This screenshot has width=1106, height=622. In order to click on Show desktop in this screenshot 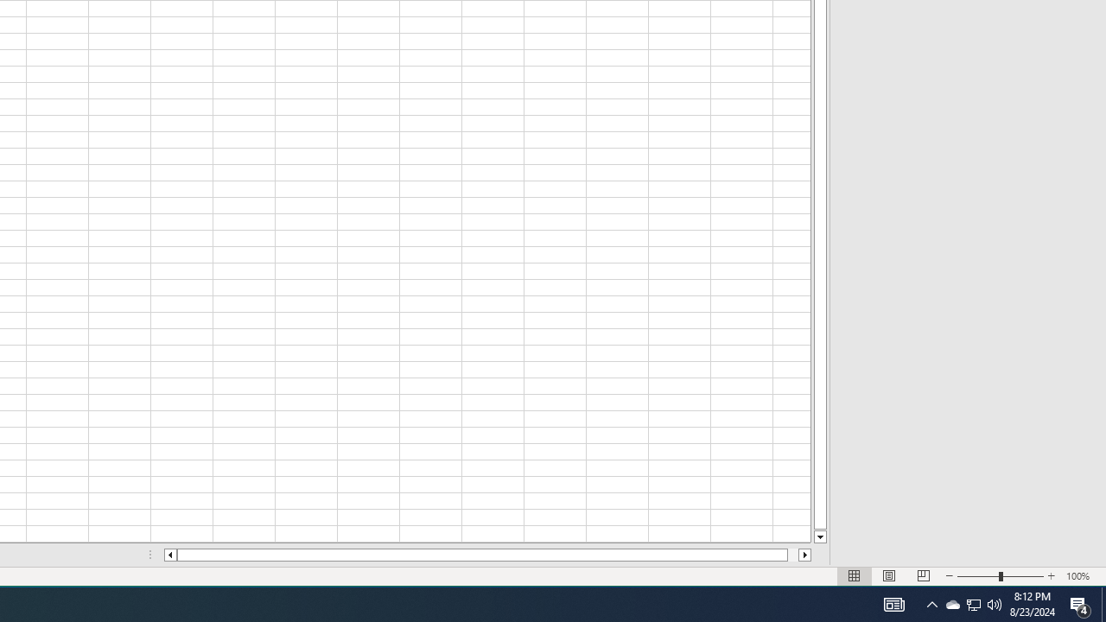, I will do `click(1103, 605)`.